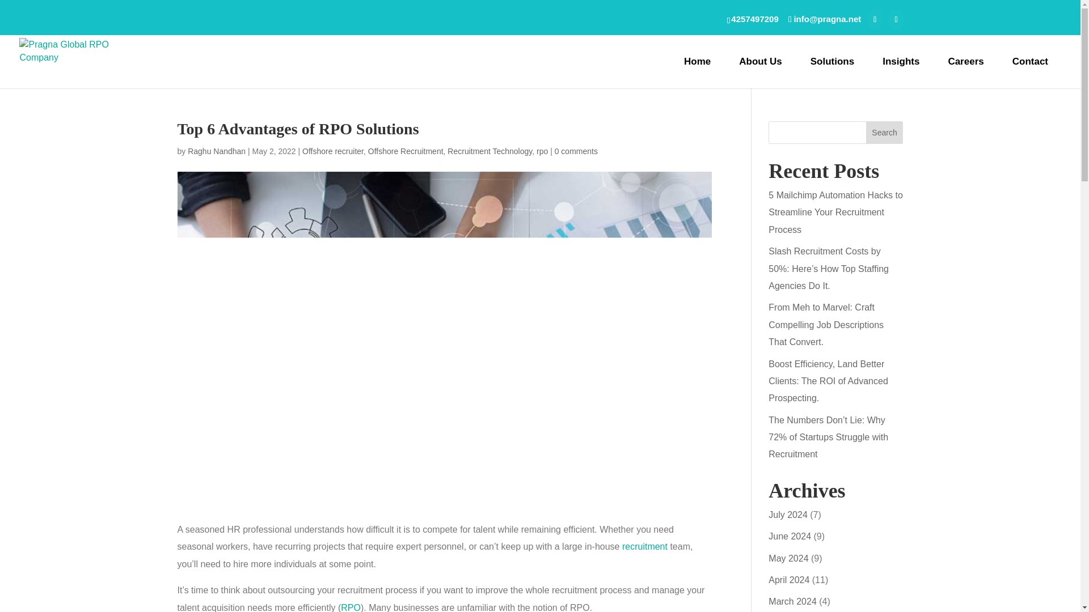 Image resolution: width=1089 pixels, height=612 pixels. What do you see at coordinates (490, 151) in the screenshot?
I see `Recruitment Technology` at bounding box center [490, 151].